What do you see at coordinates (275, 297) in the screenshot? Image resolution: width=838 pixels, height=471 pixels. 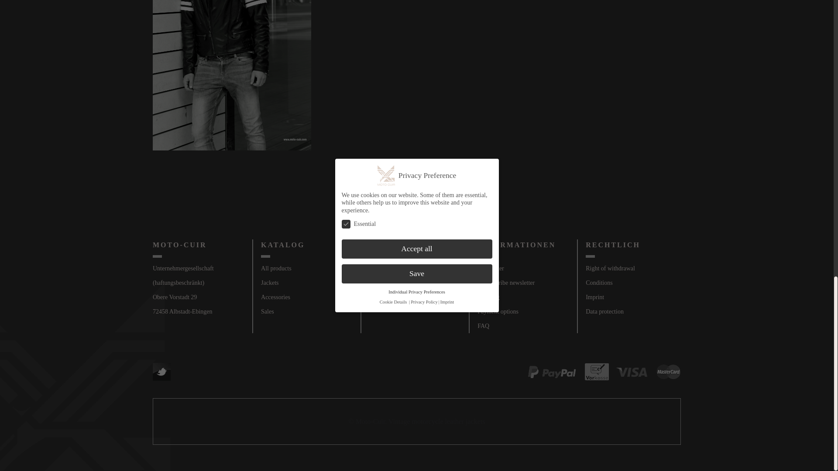 I see `Accessories` at bounding box center [275, 297].